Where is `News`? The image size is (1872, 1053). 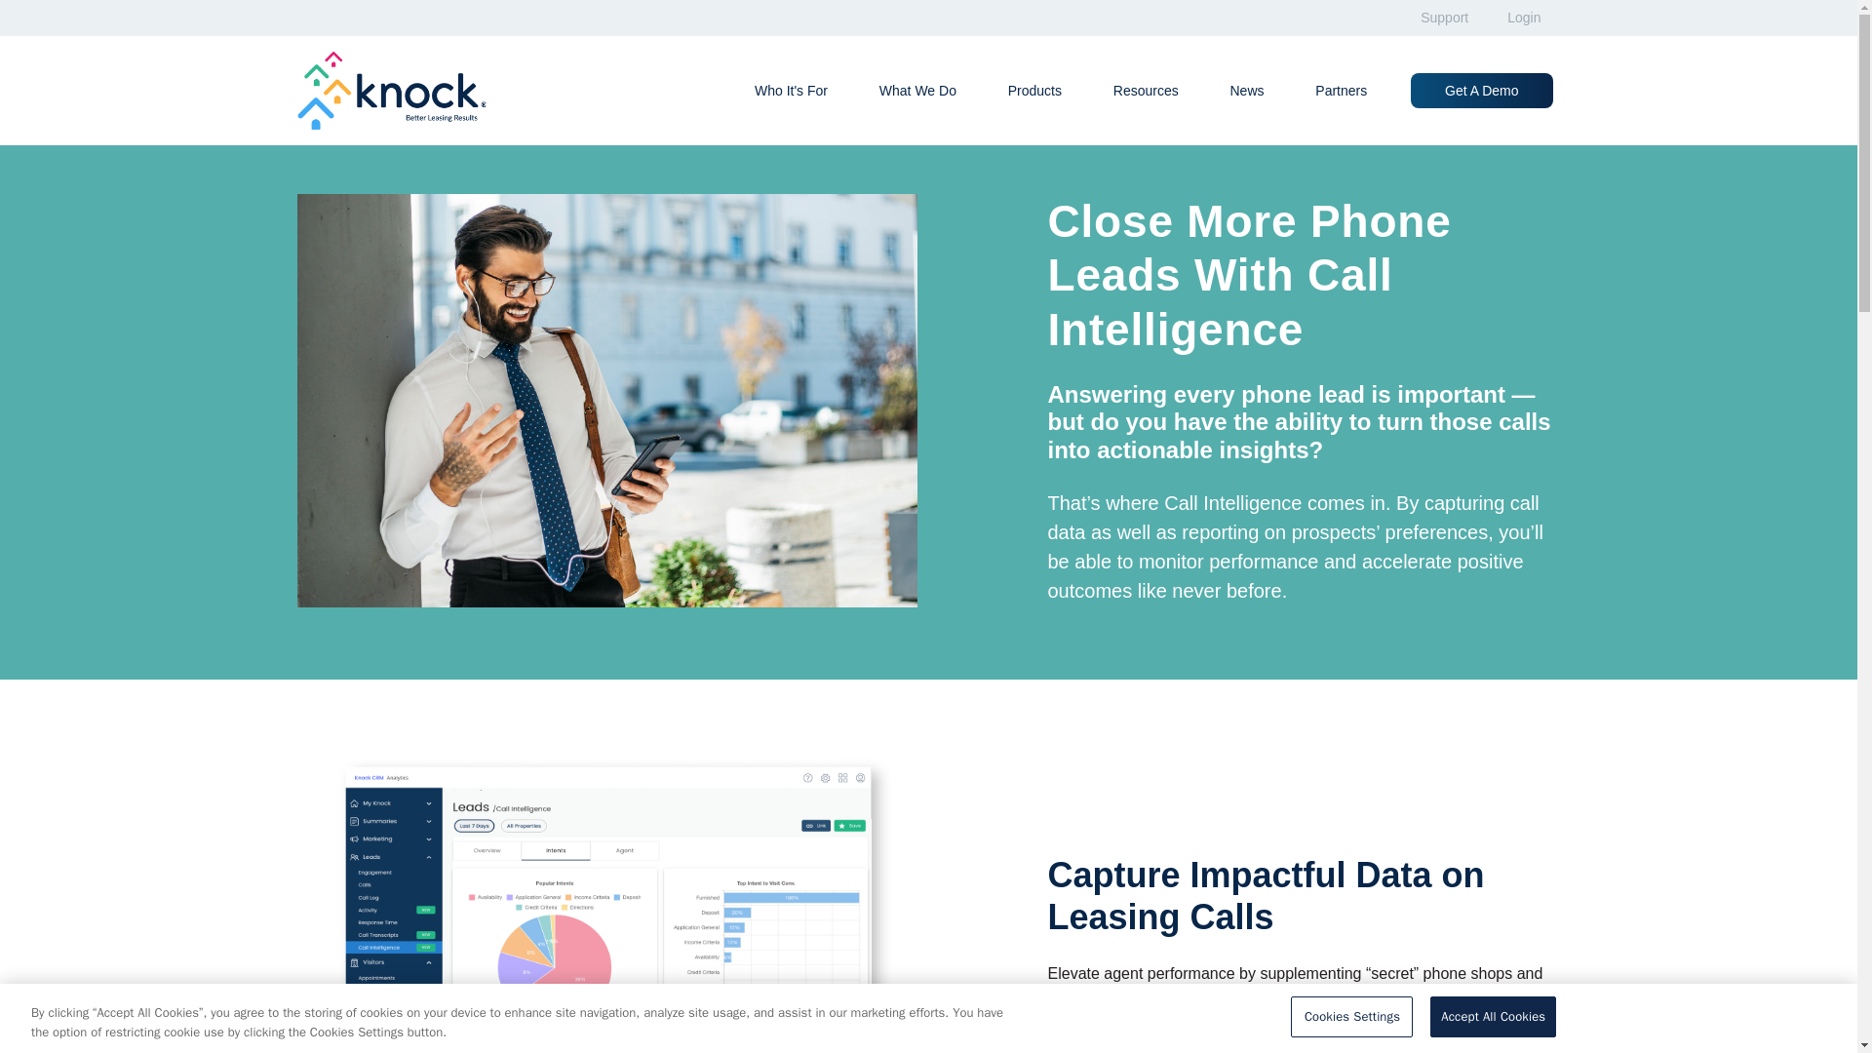
News is located at coordinates (1246, 91).